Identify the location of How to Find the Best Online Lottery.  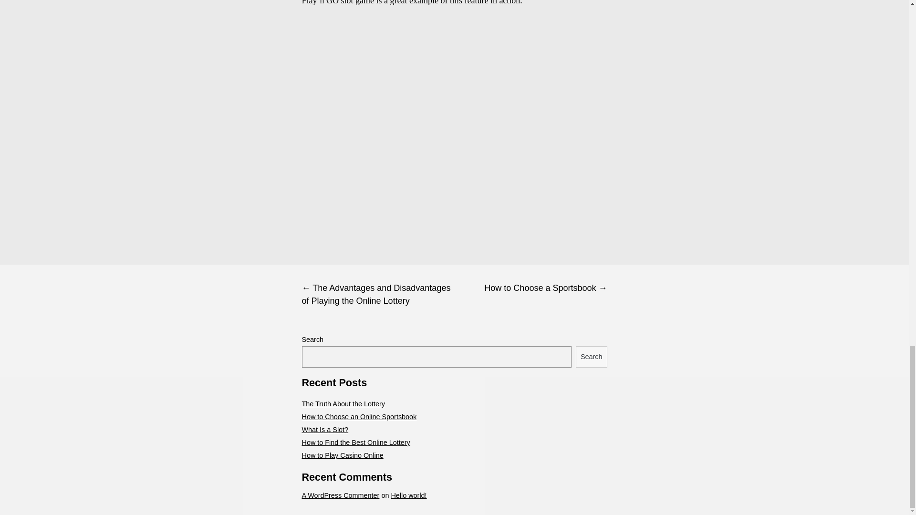
(355, 443).